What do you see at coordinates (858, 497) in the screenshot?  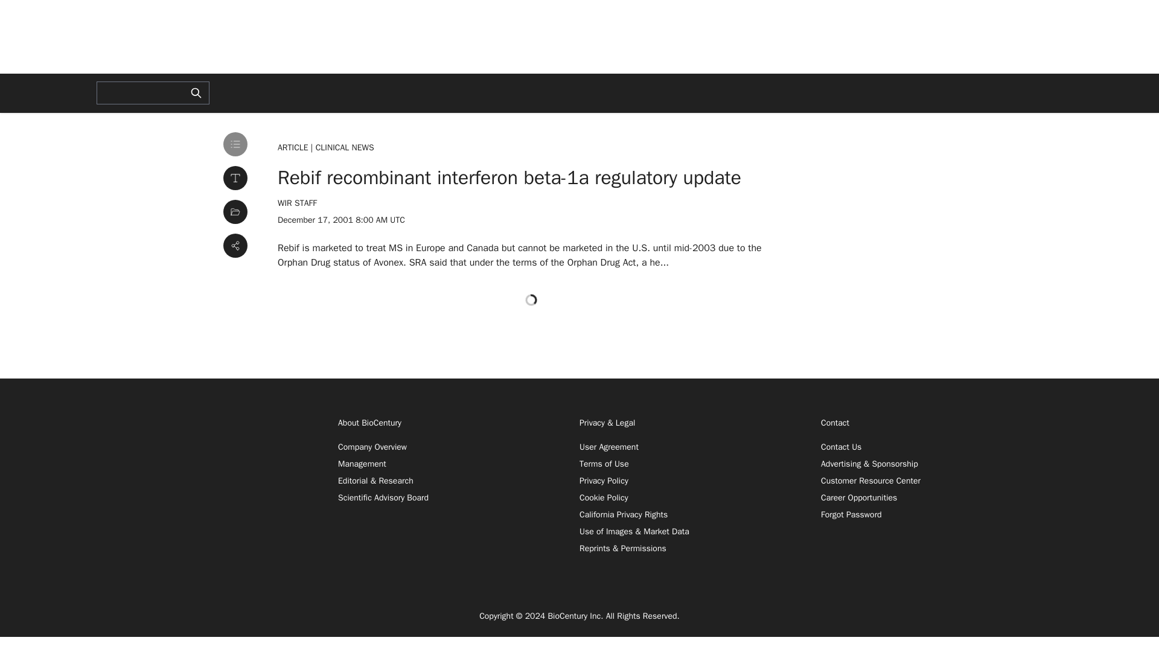 I see `Career Opportunities` at bounding box center [858, 497].